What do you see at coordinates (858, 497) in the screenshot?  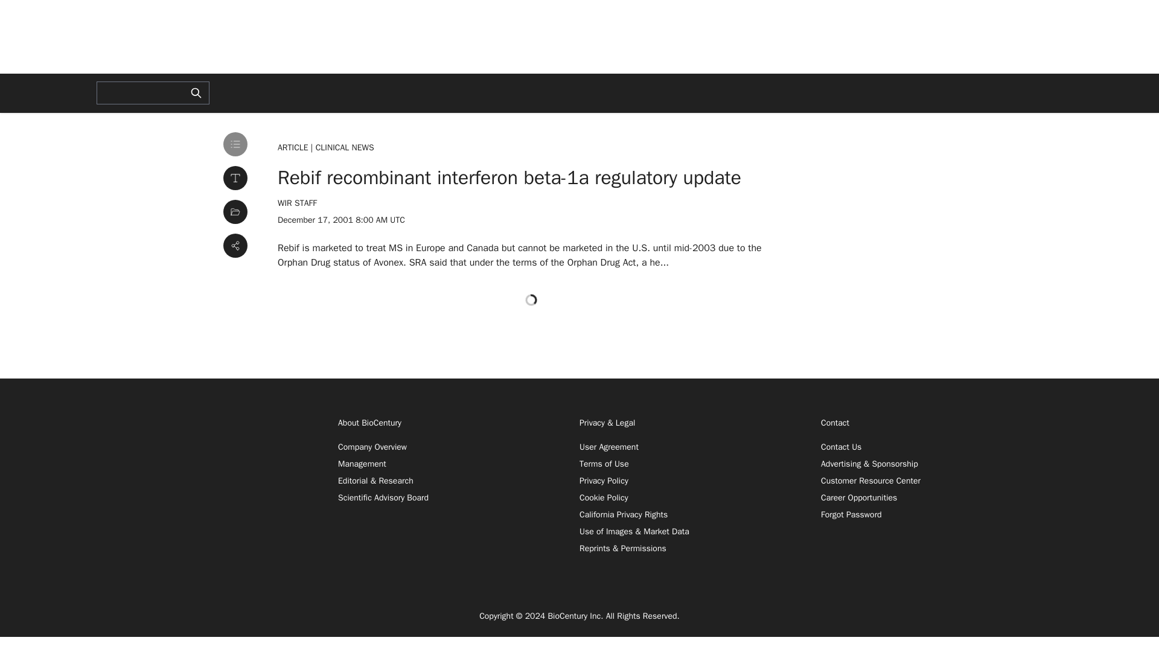 I see `Career Opportunities` at bounding box center [858, 497].